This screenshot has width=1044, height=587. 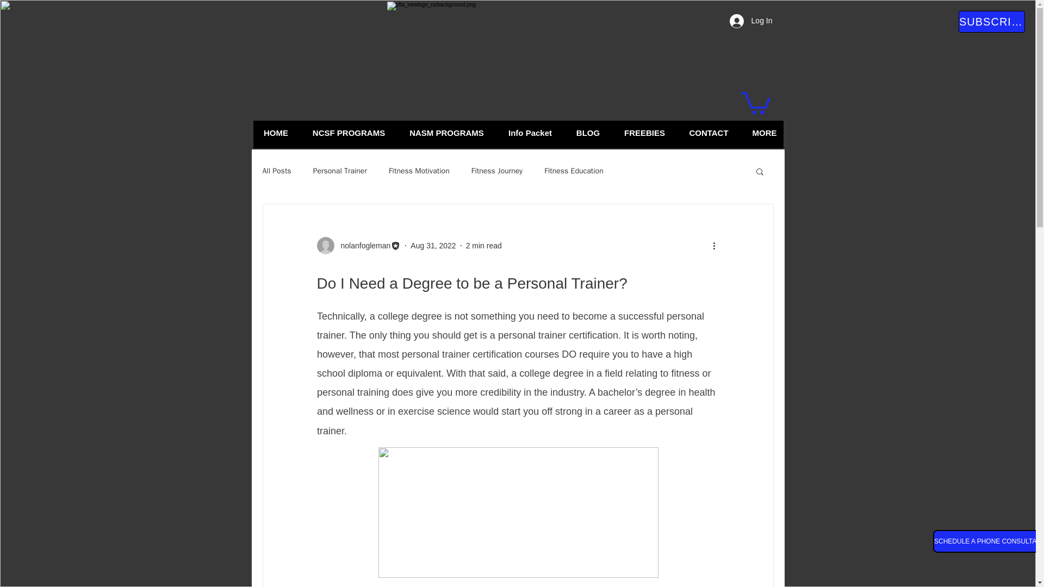 What do you see at coordinates (497, 171) in the screenshot?
I see `Fitness Journey` at bounding box center [497, 171].